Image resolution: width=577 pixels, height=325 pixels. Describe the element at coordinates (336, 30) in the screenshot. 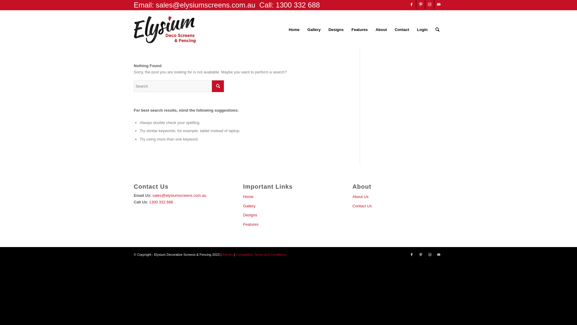

I see `Designs` at that location.